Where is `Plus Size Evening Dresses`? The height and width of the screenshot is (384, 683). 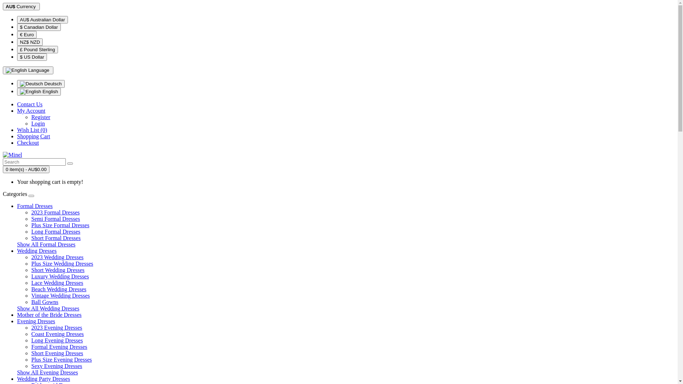 Plus Size Evening Dresses is located at coordinates (62, 360).